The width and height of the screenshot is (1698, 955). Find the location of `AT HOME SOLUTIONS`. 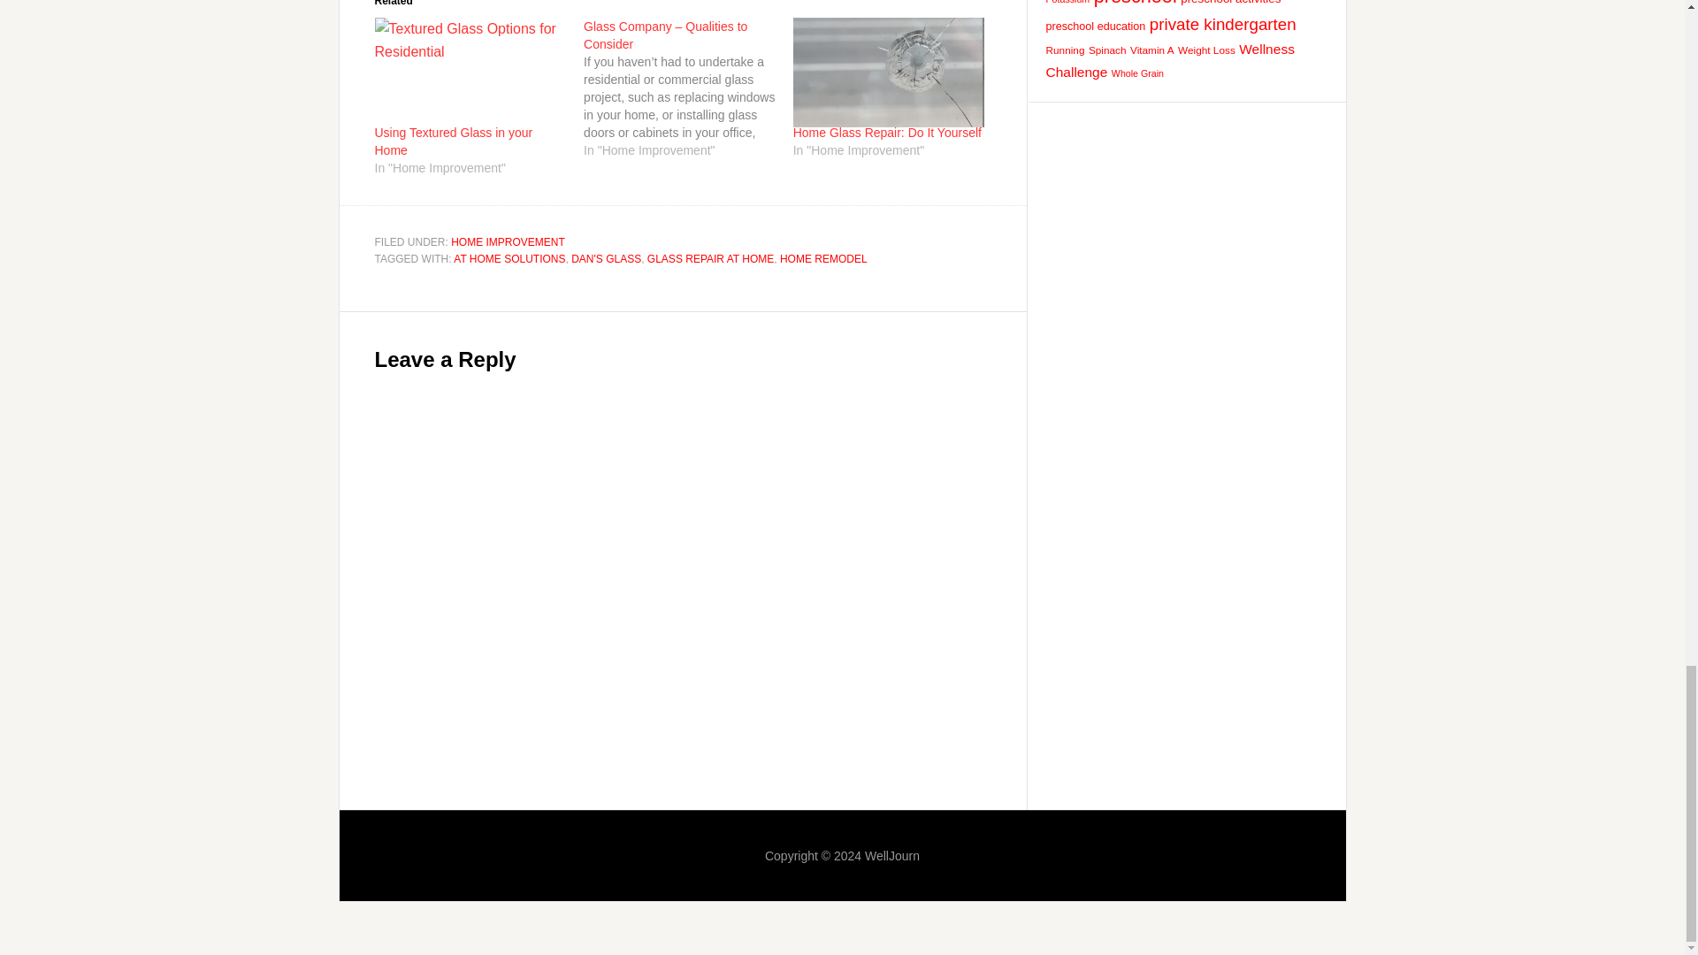

AT HOME SOLUTIONS is located at coordinates (509, 259).